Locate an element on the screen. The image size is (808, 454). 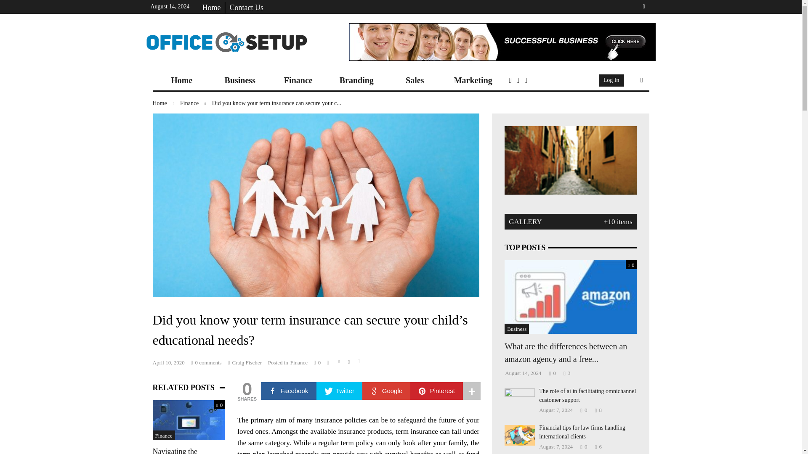
Twitter is located at coordinates (340, 391).